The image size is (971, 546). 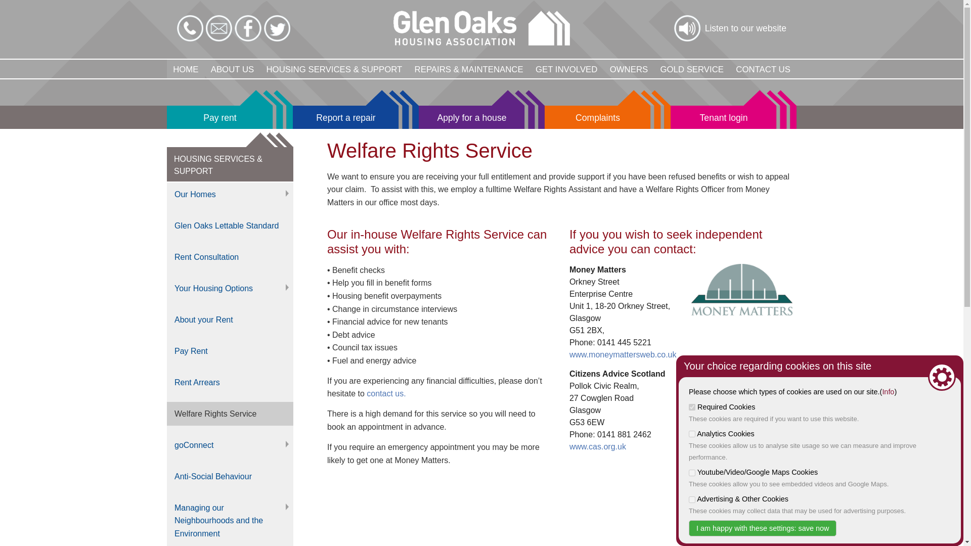 I want to click on Listen to our website, so click(x=730, y=28).